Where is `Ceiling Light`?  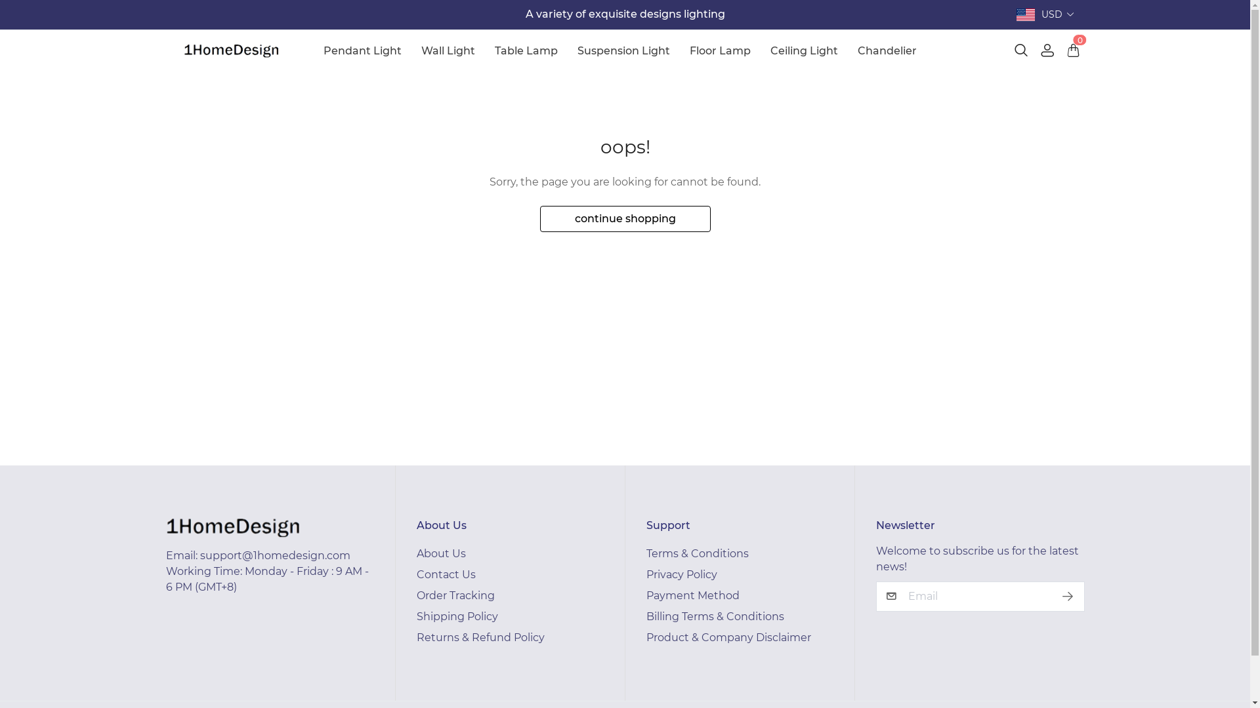
Ceiling Light is located at coordinates (805, 51).